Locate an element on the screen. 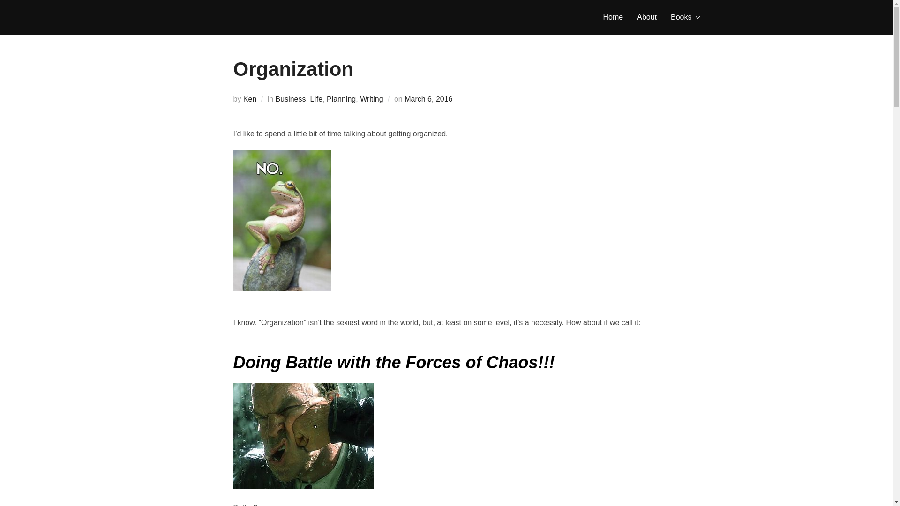 Image resolution: width=900 pixels, height=506 pixels. Home is located at coordinates (613, 17).